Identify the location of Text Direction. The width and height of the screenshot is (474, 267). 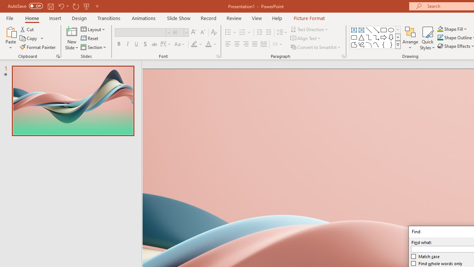
(310, 29).